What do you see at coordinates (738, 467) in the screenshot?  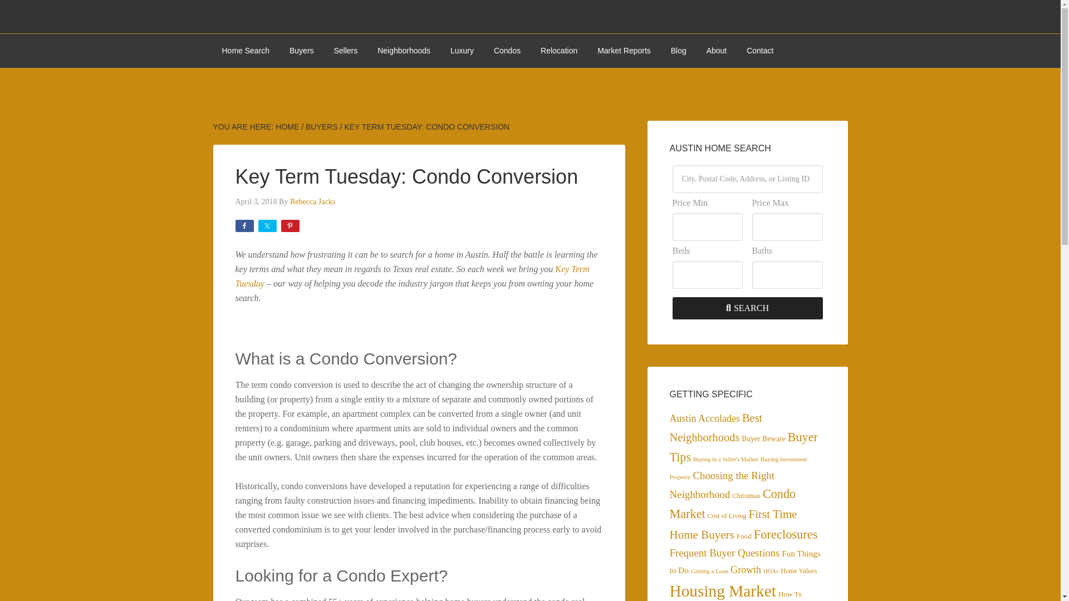 I see `Buying Investment Property` at bounding box center [738, 467].